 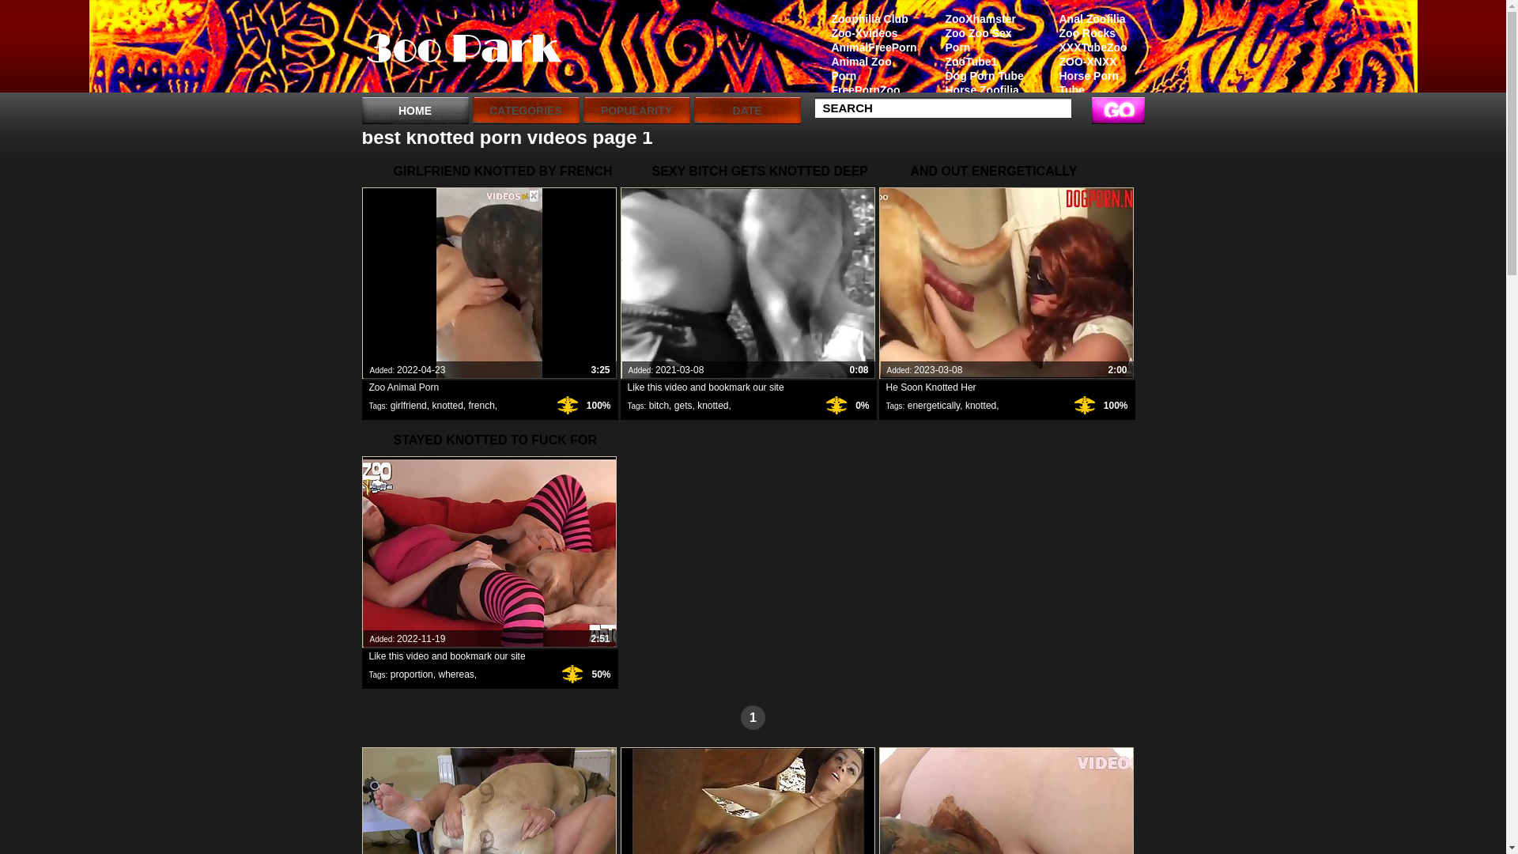 What do you see at coordinates (713, 406) in the screenshot?
I see `knotted` at bounding box center [713, 406].